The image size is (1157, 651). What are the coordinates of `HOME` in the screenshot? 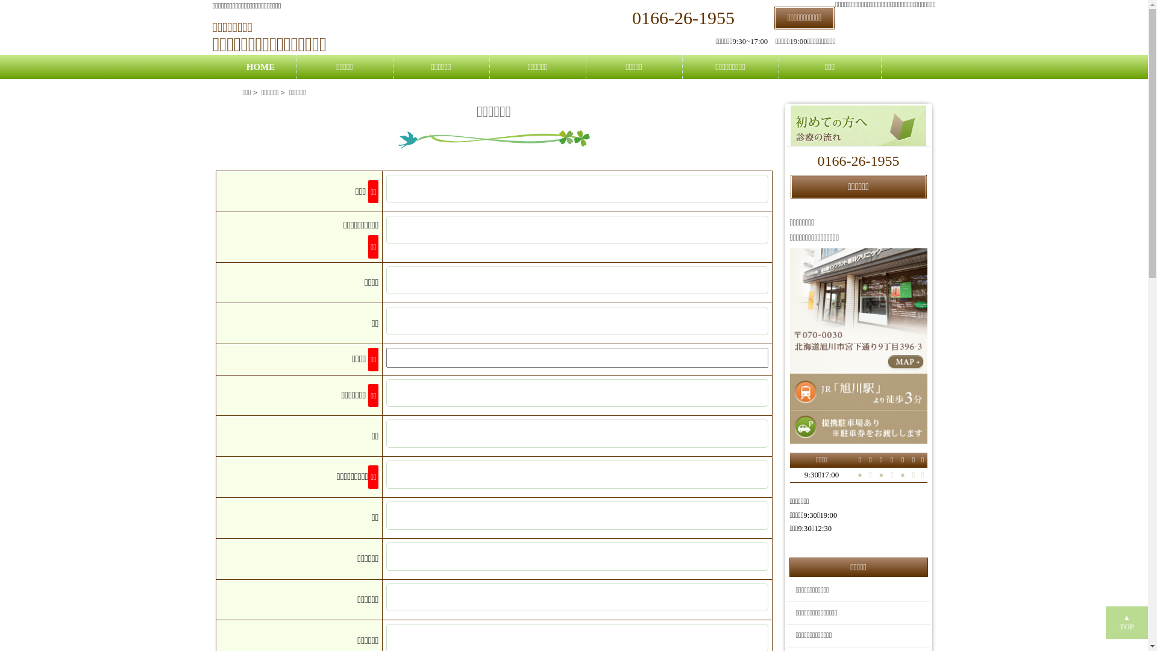 It's located at (260, 67).